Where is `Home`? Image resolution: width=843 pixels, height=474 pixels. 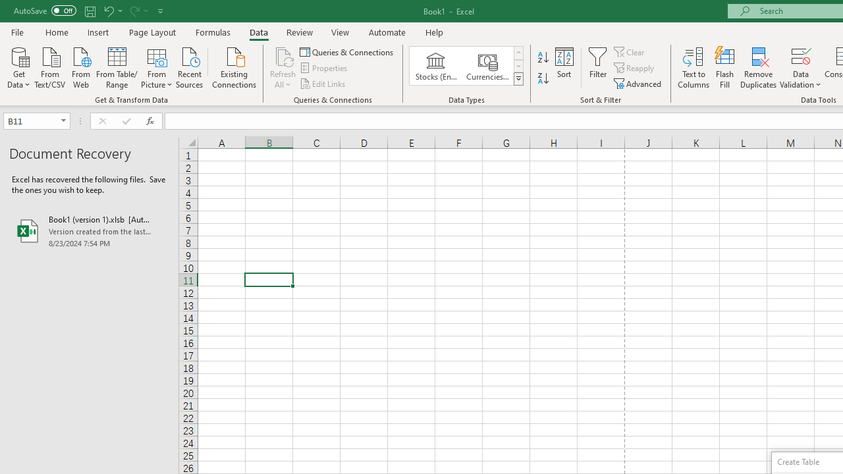
Home is located at coordinates (57, 32).